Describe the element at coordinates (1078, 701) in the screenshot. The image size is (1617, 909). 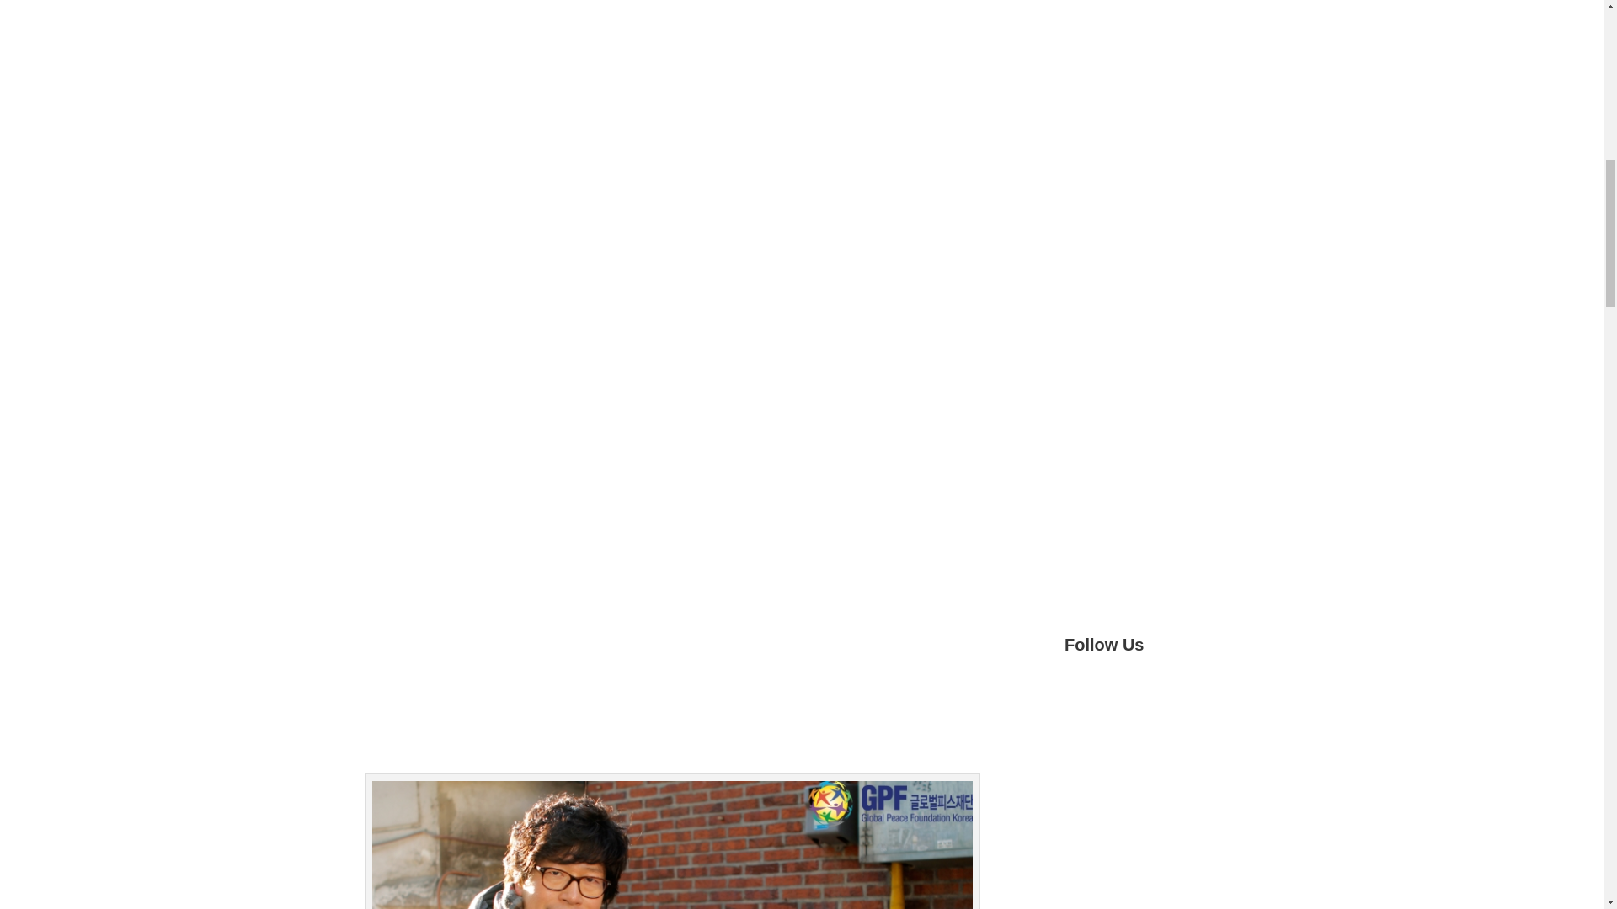
I see `Follow on Facebook` at that location.